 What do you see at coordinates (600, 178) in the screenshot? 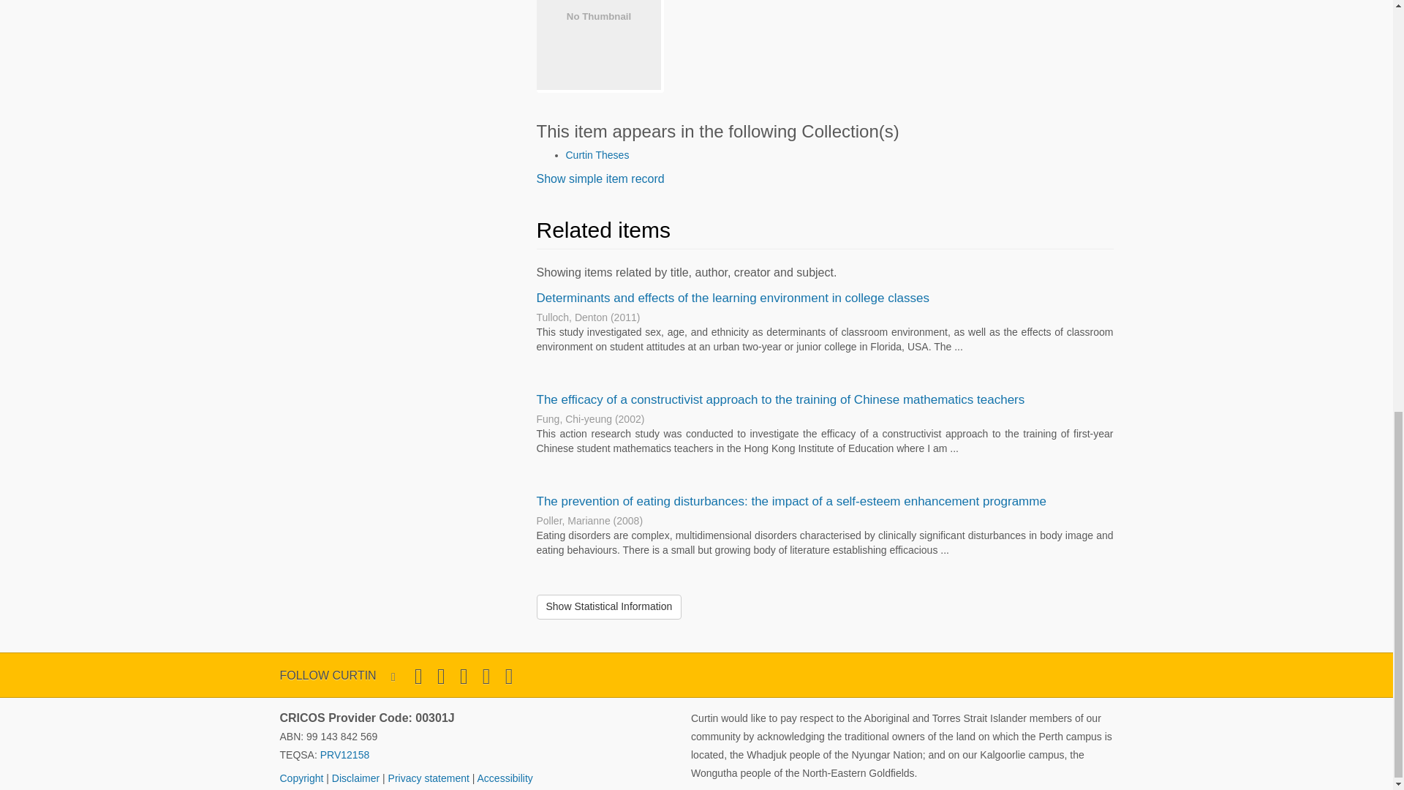
I see `Show simple item record` at bounding box center [600, 178].